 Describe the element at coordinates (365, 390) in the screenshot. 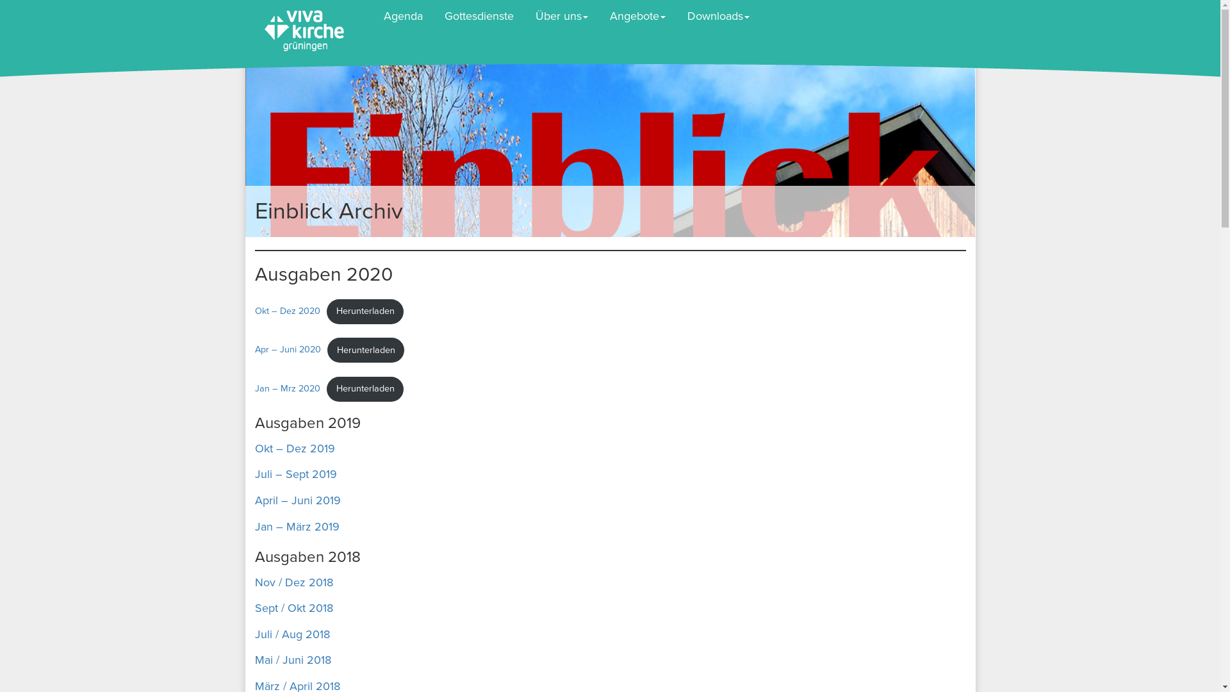

I see `Herunterladen` at that location.